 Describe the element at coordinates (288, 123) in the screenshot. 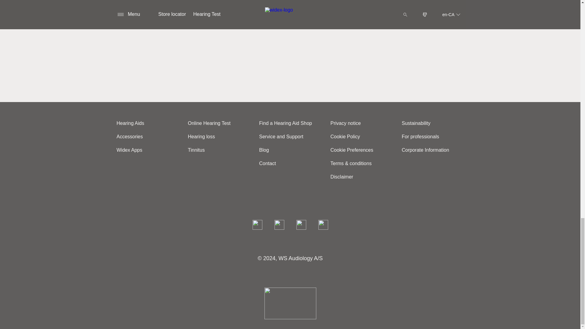

I see `Find a Hearing Aid Shop` at that location.